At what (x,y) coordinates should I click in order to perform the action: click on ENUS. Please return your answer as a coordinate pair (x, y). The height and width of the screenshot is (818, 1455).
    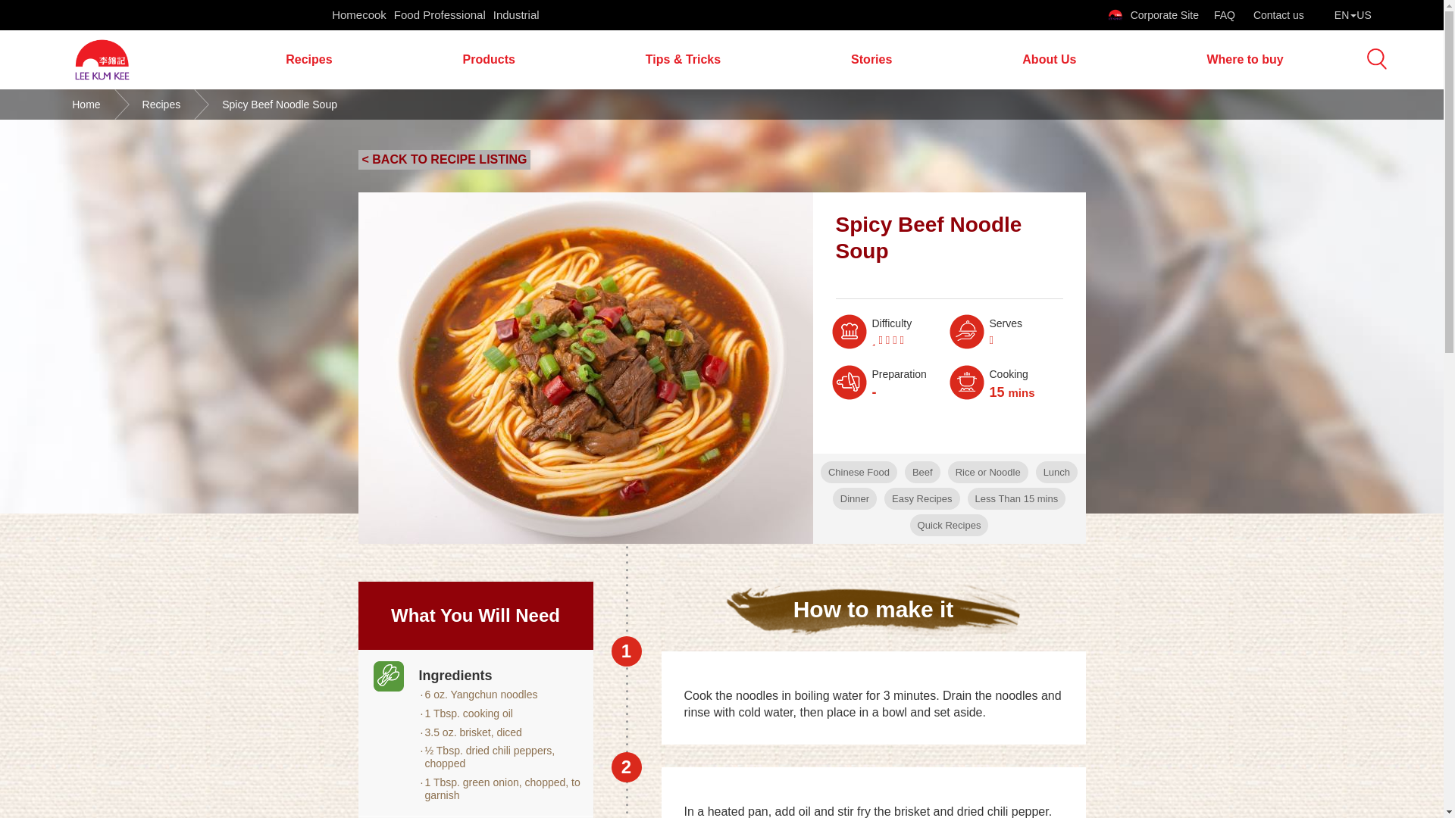
    Looking at the image, I should click on (1353, 15).